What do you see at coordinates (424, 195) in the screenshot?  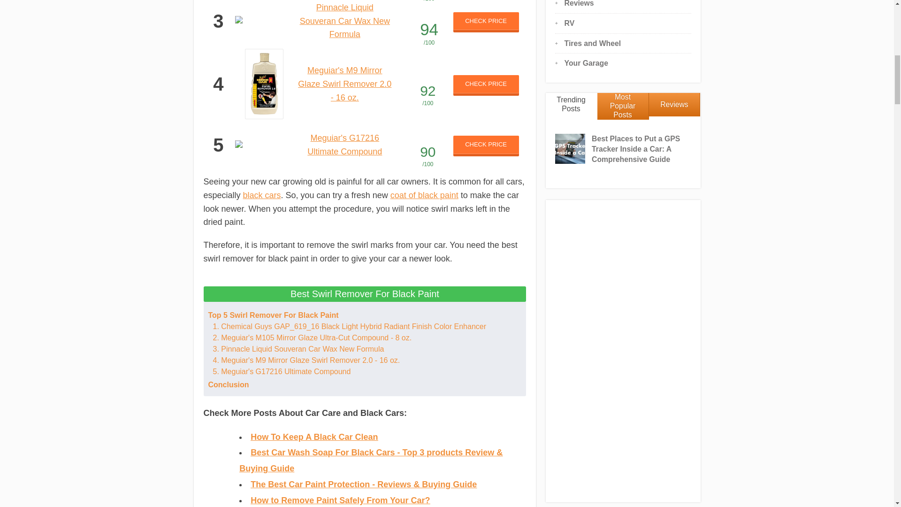 I see `3 Best Clear Coat Spray Paints In 2021` at bounding box center [424, 195].